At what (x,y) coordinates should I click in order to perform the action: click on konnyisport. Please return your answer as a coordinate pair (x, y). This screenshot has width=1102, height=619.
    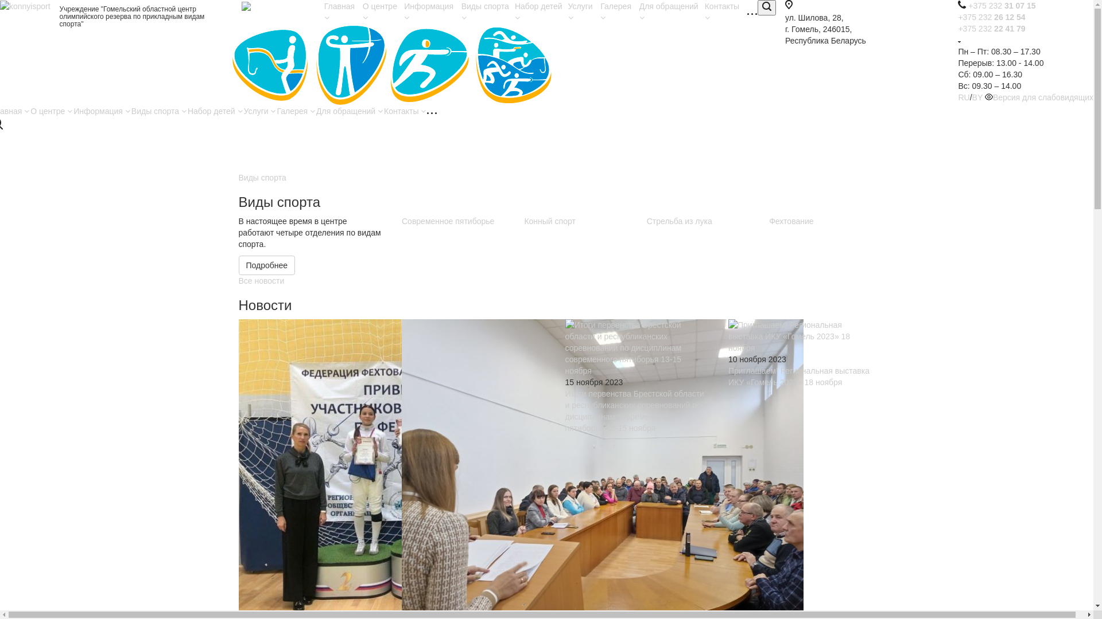
    Looking at the image, I should click on (25, 6).